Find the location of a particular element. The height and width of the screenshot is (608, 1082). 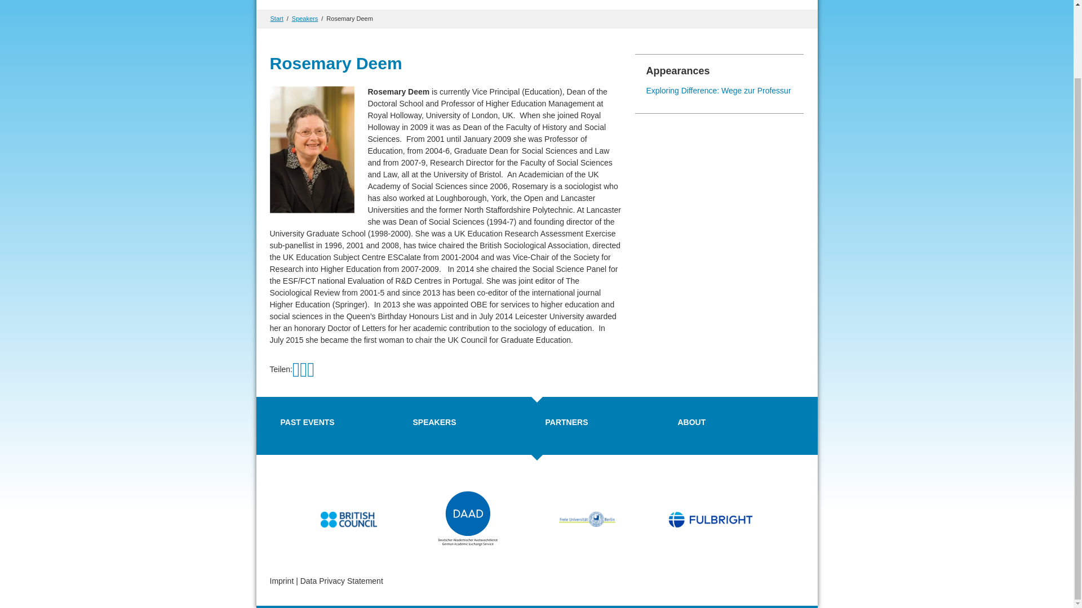

SPEAKERS is located at coordinates (434, 422).